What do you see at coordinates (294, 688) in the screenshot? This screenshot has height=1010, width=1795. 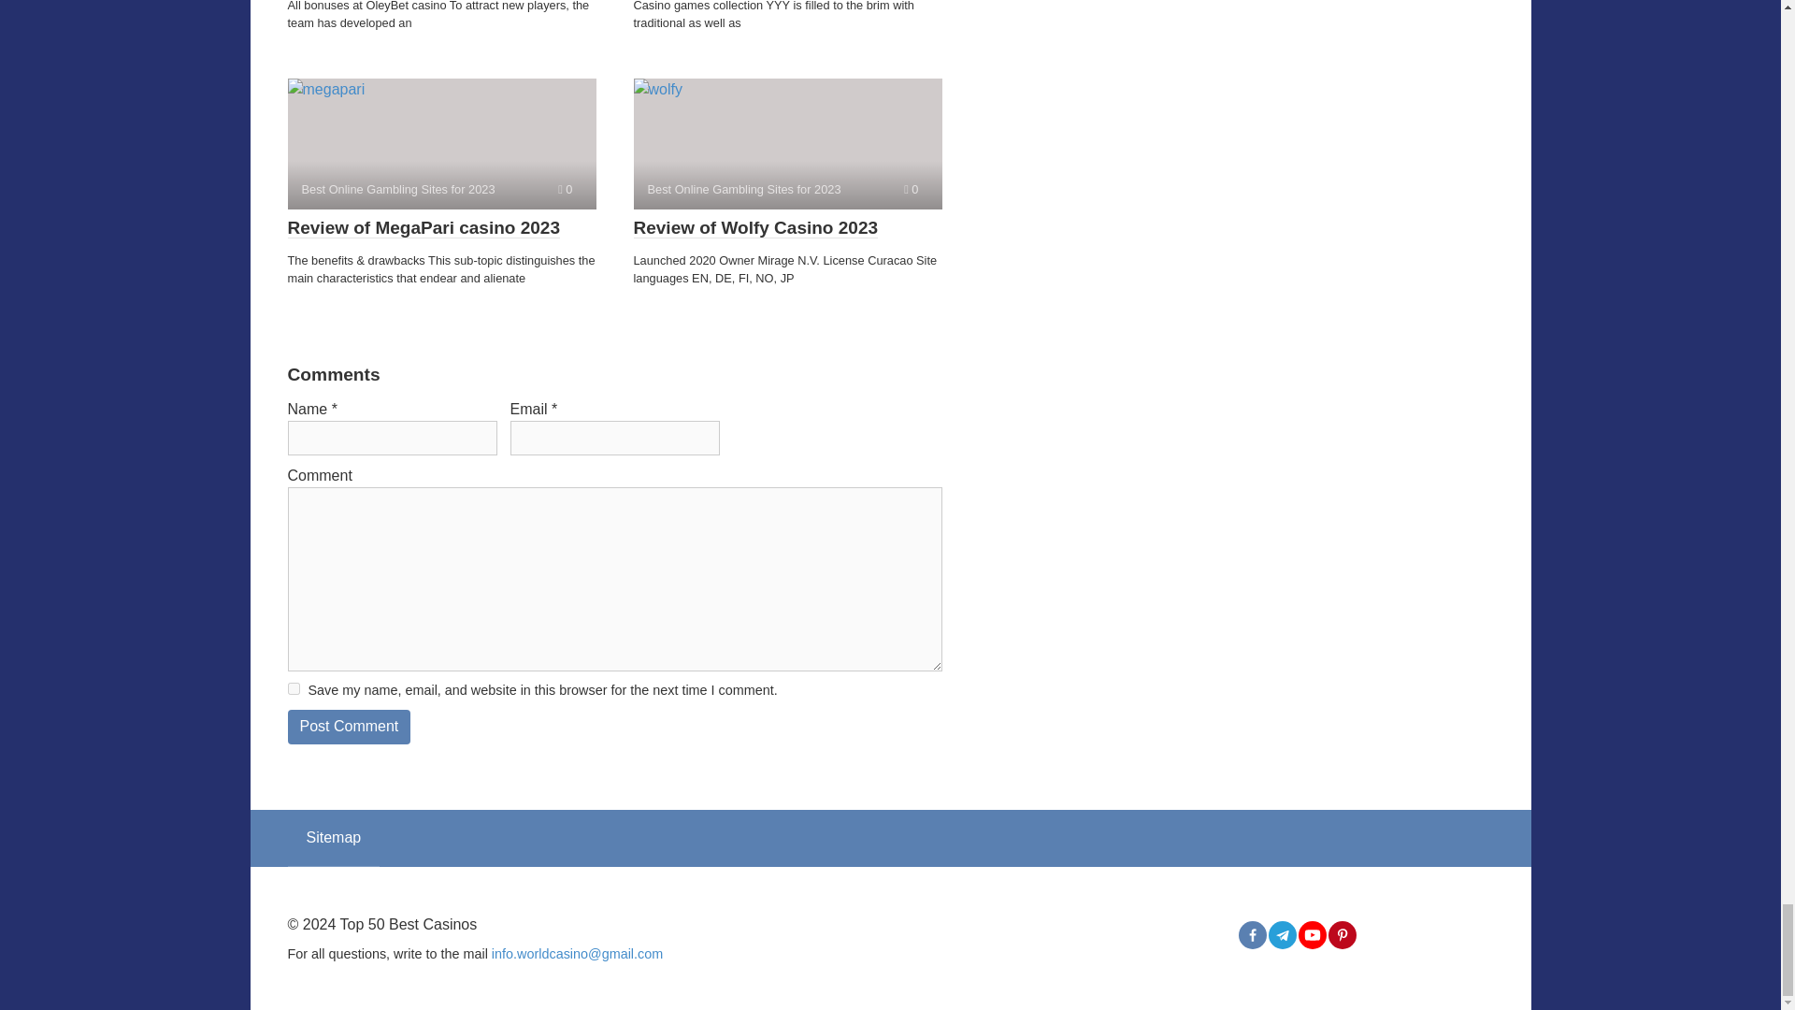 I see `yes` at bounding box center [294, 688].